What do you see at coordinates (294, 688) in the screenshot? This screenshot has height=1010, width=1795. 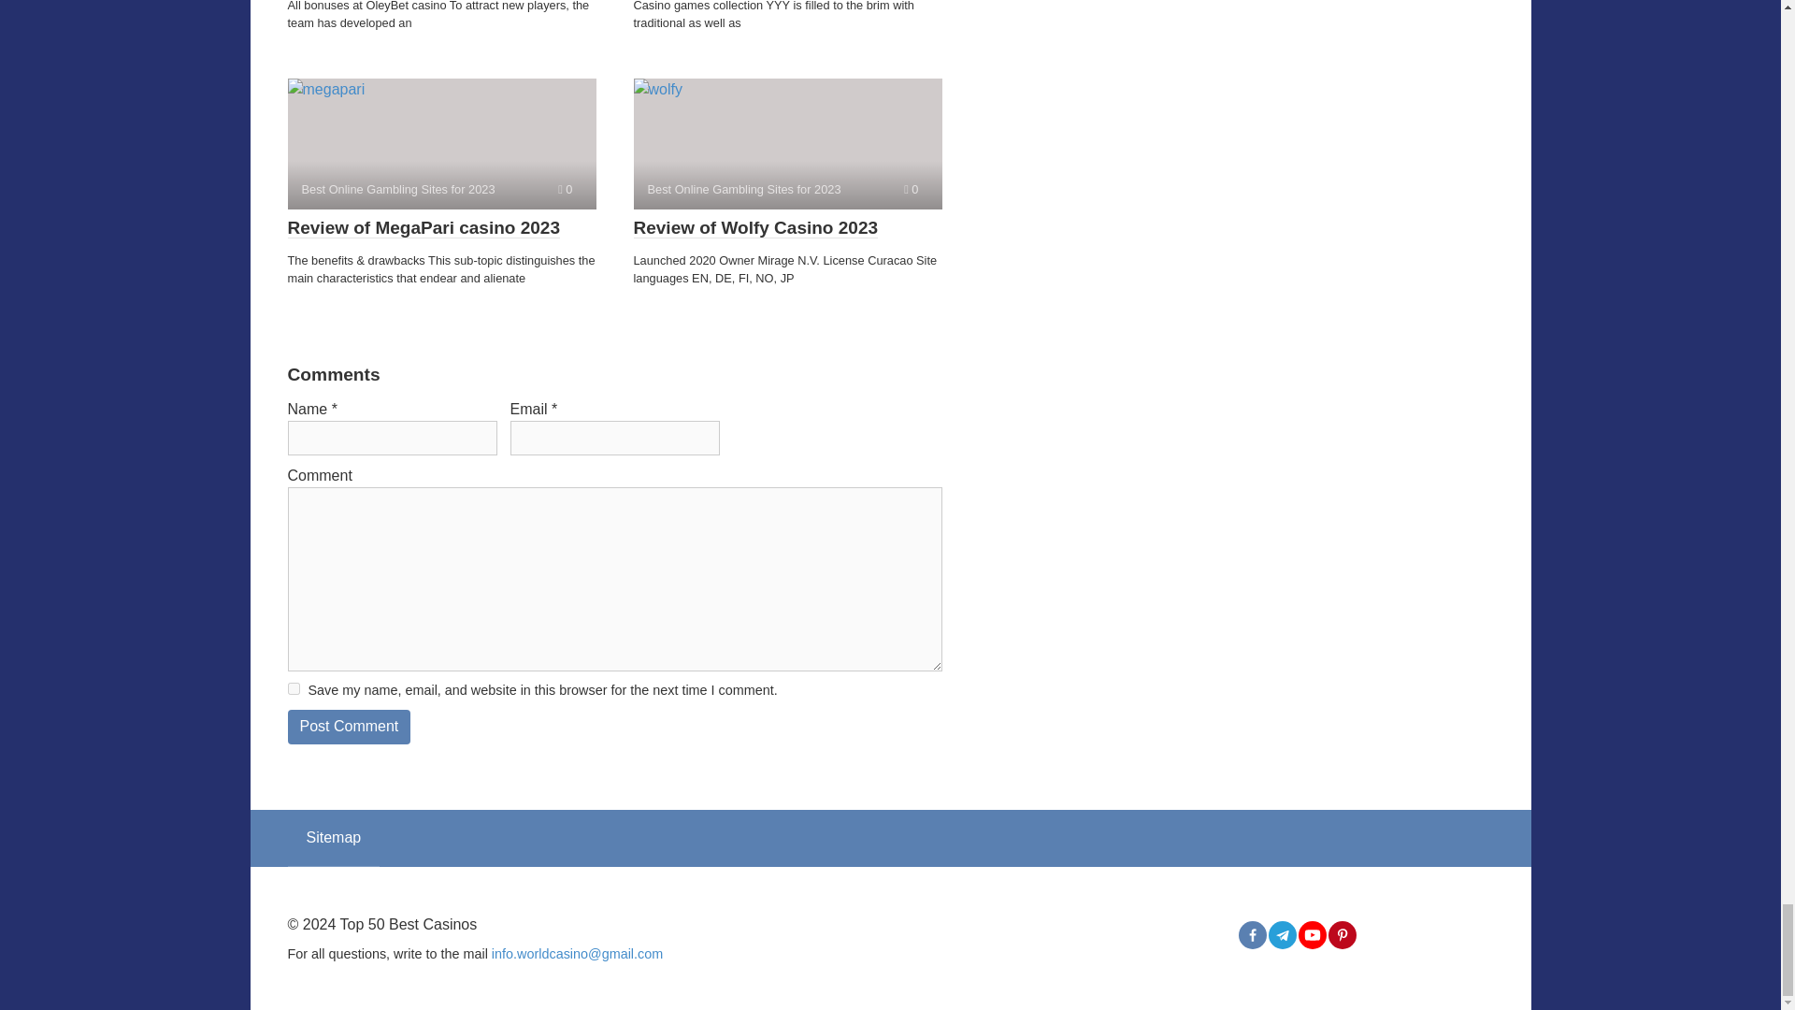 I see `yes` at bounding box center [294, 688].